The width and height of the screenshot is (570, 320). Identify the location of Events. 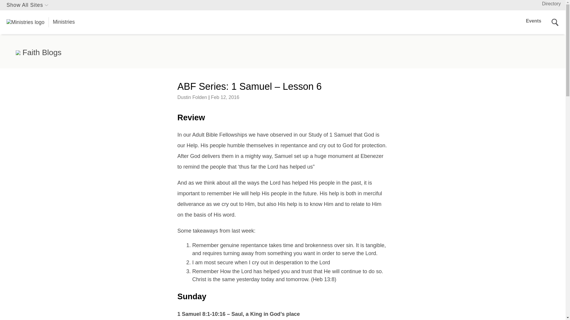
(534, 21).